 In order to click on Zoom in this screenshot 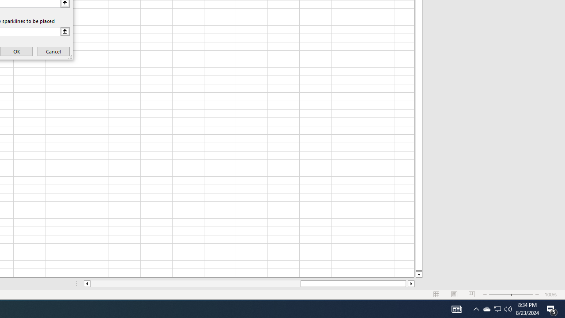, I will do `click(511, 295)`.